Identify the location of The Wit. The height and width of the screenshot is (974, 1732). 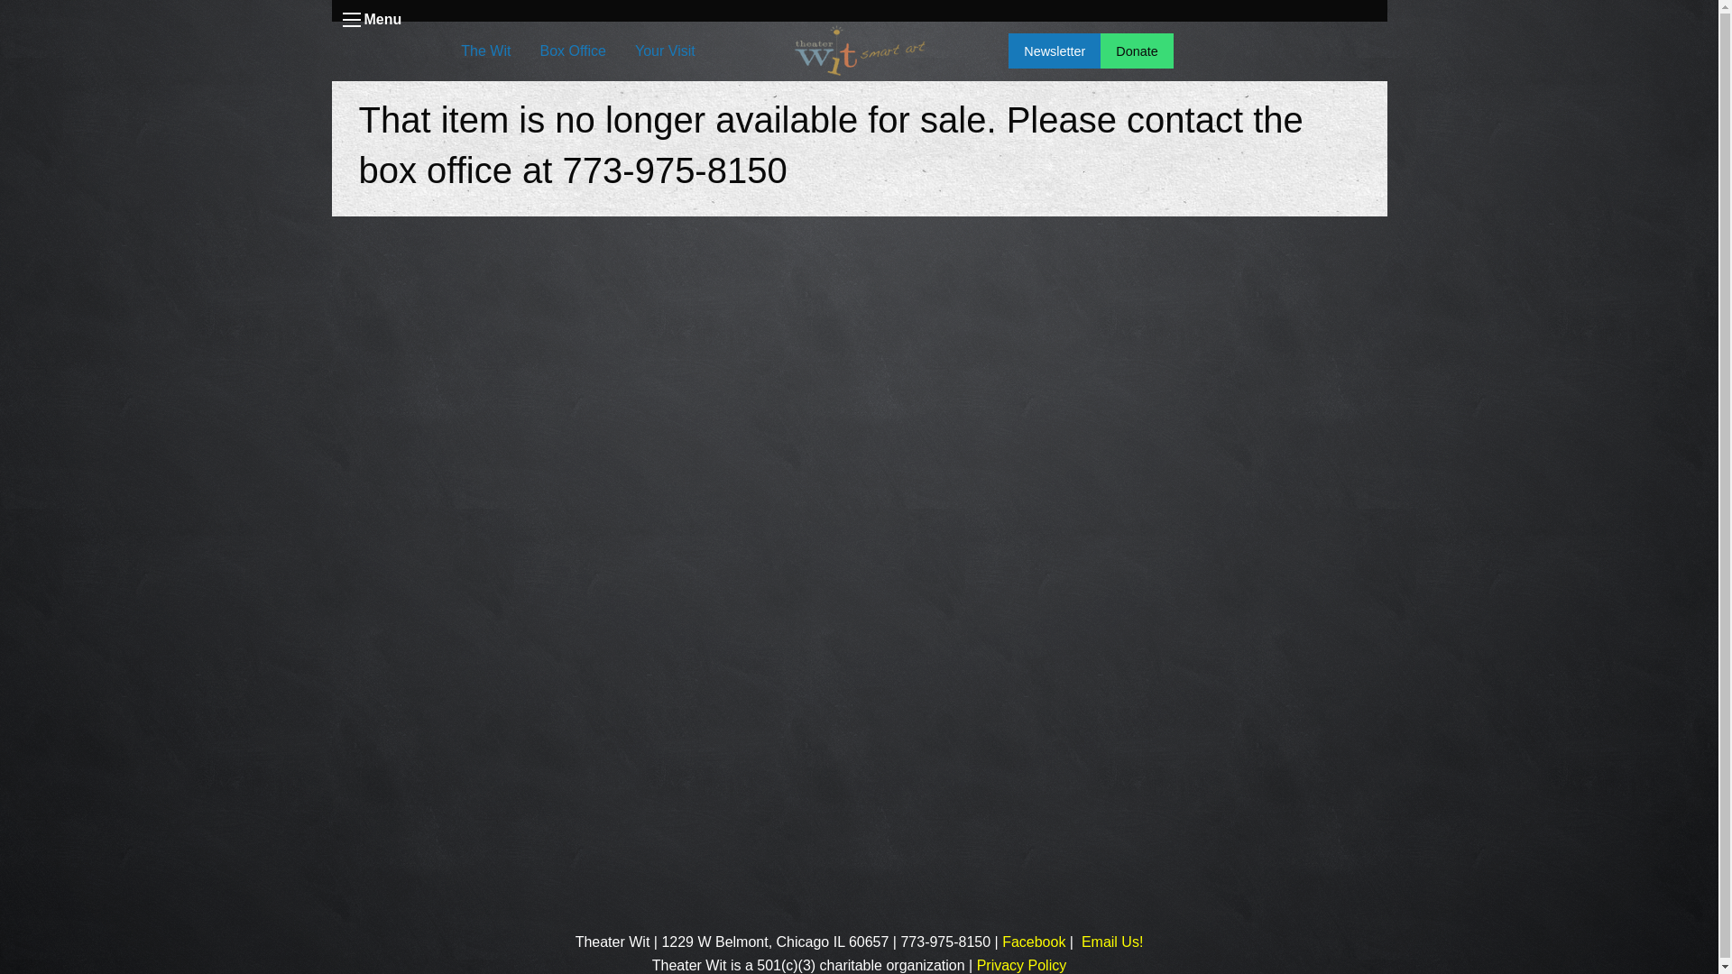
(485, 51).